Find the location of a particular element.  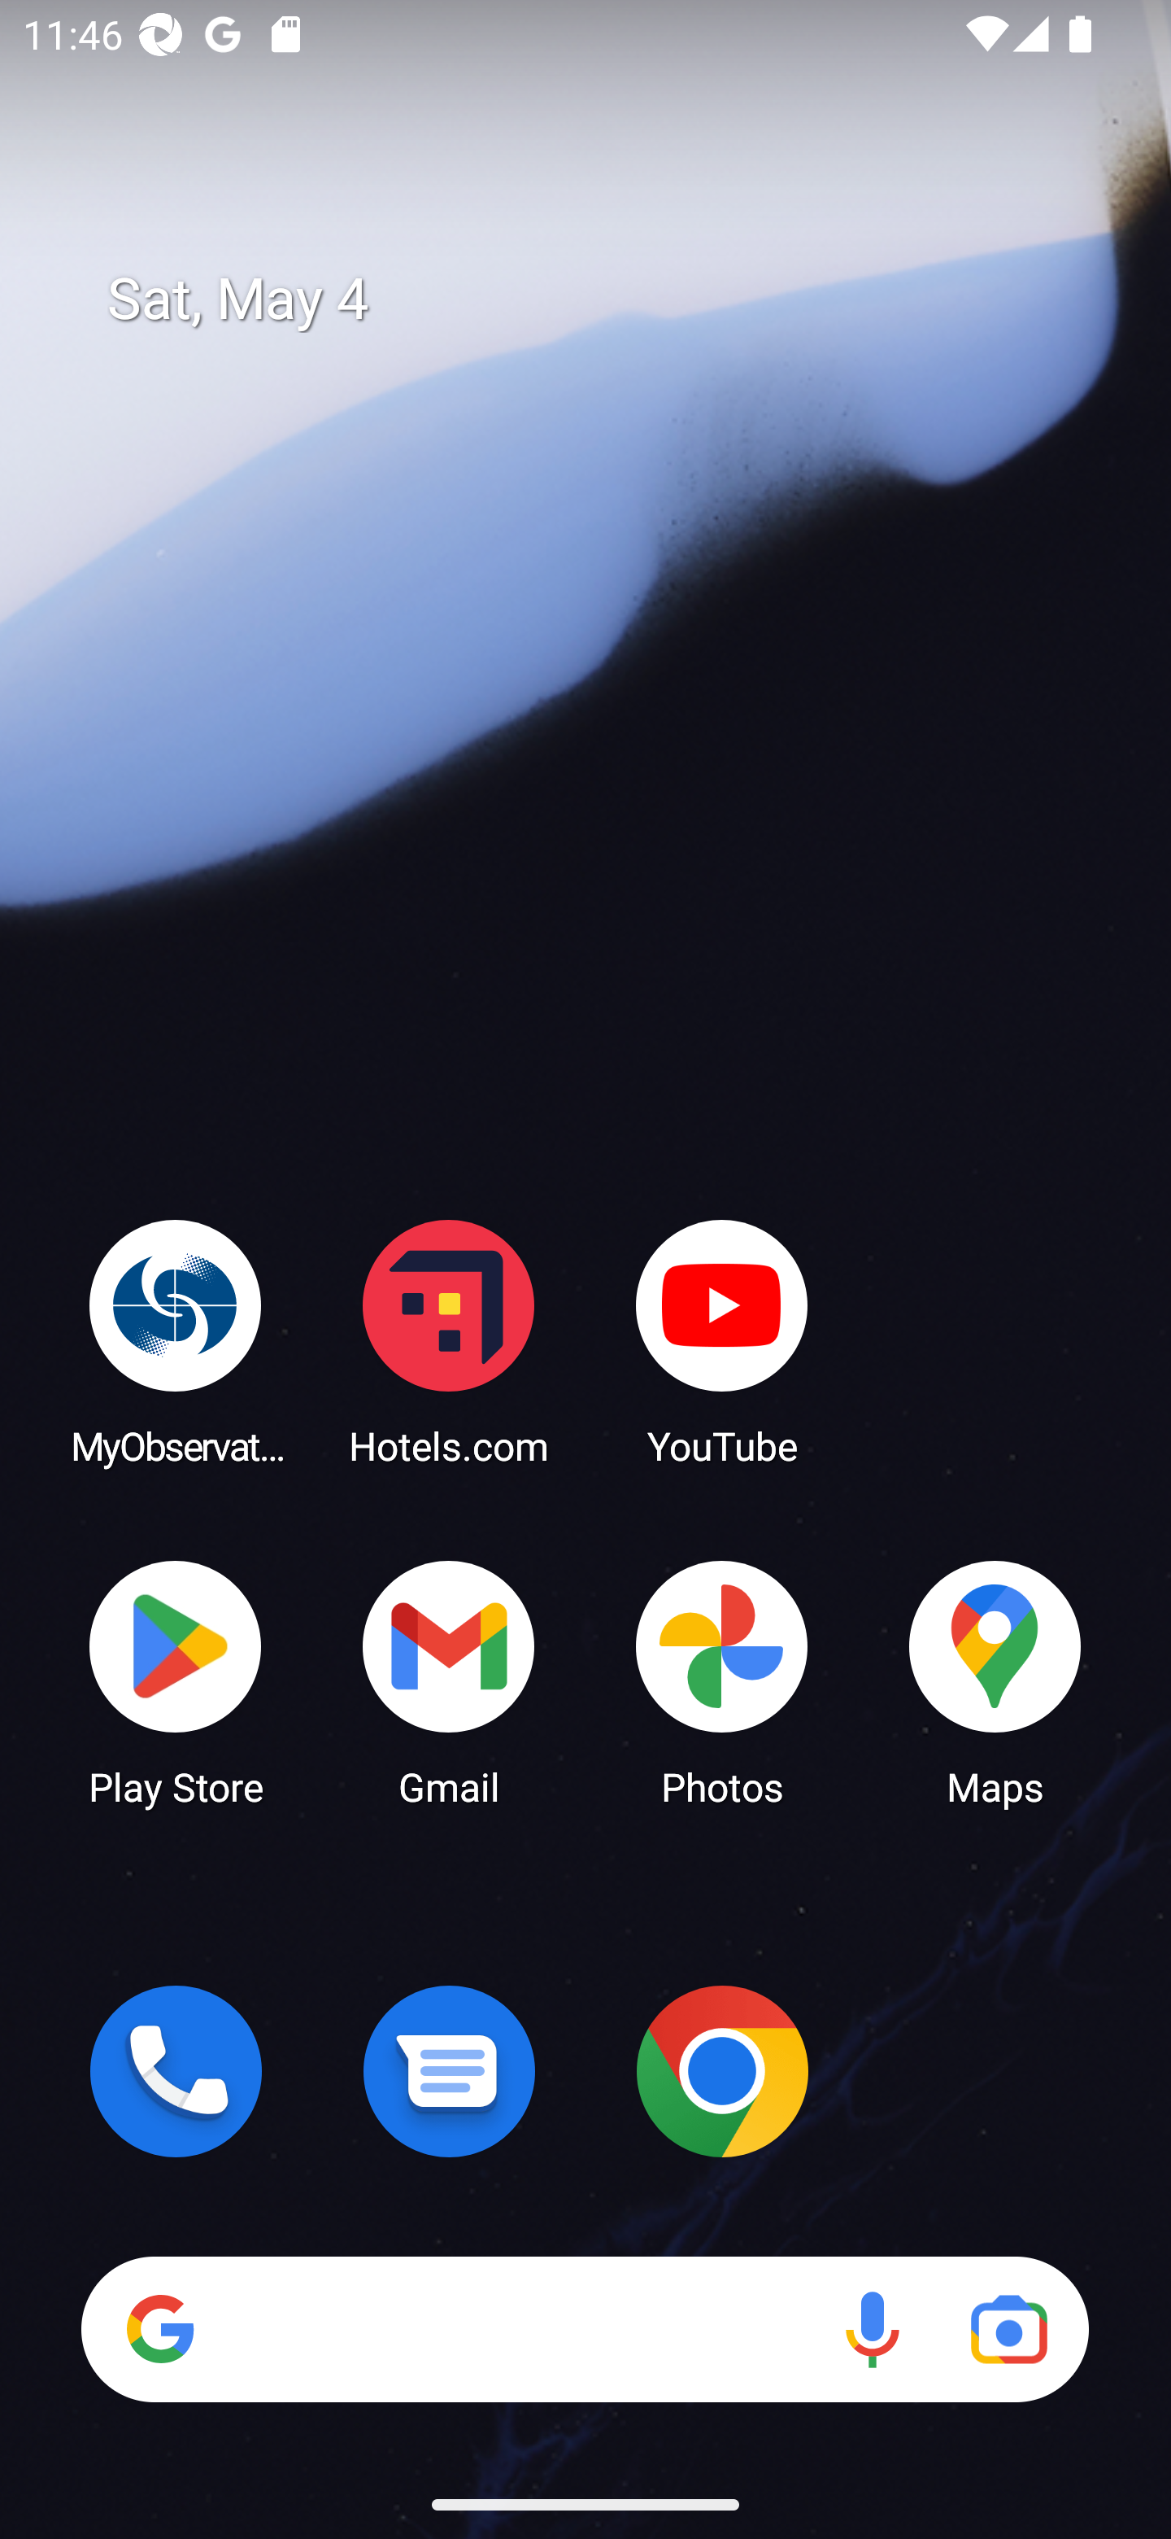

MyObservatory is located at coordinates (176, 1341).